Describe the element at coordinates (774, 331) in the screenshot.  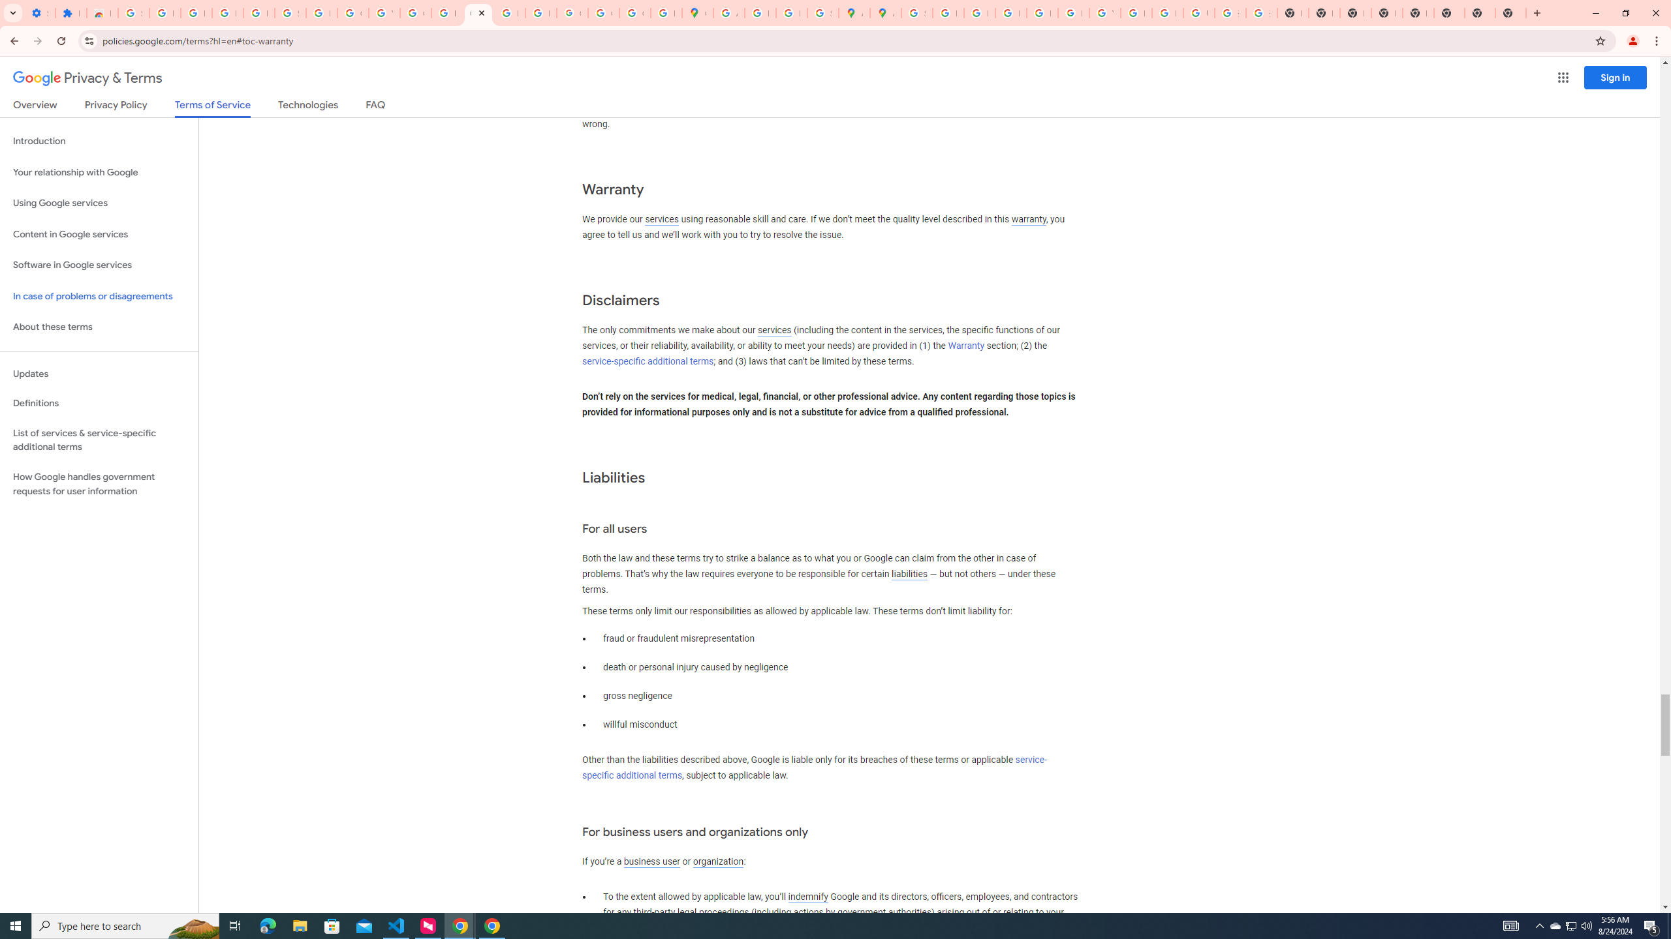
I see `services` at that location.